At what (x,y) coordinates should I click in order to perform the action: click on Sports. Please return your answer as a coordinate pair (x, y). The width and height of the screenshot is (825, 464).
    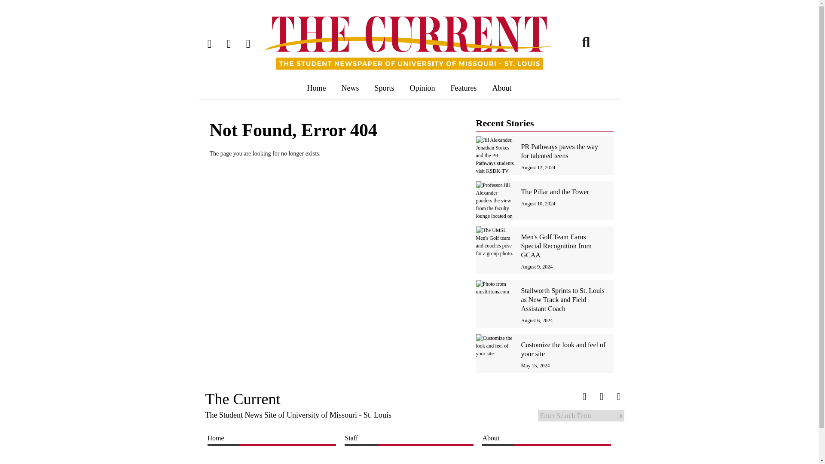
    Looking at the image, I should click on (384, 88).